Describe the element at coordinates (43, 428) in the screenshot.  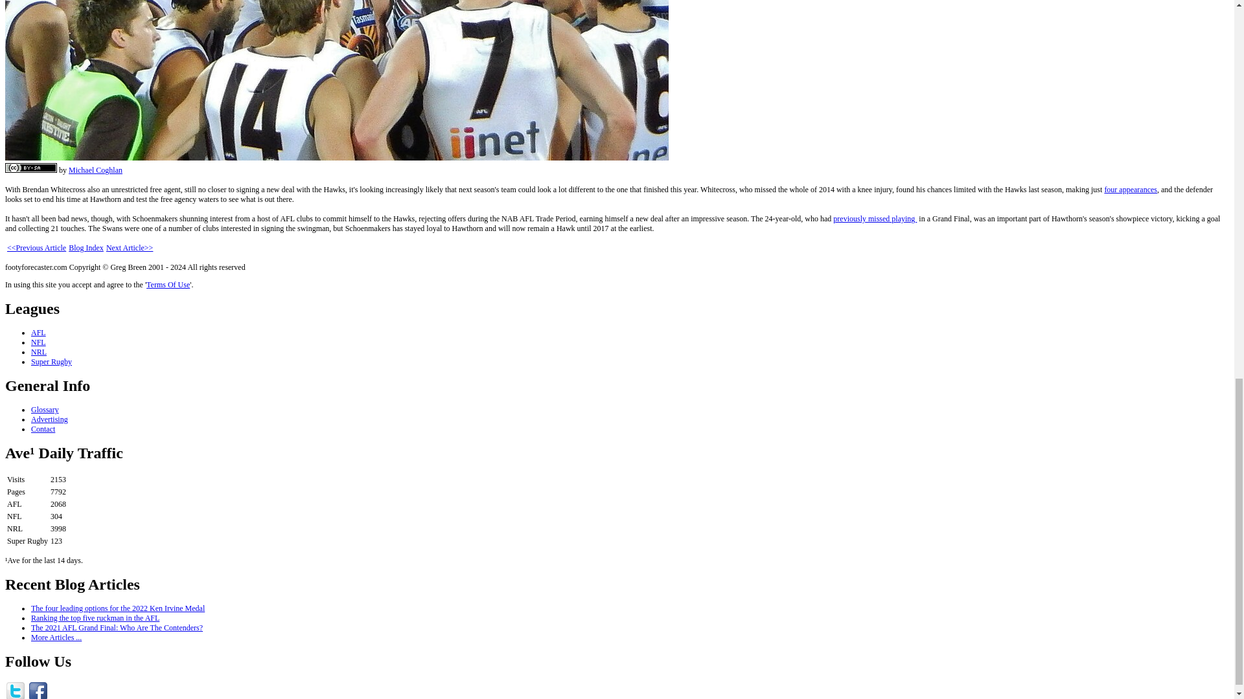
I see `Contact` at that location.